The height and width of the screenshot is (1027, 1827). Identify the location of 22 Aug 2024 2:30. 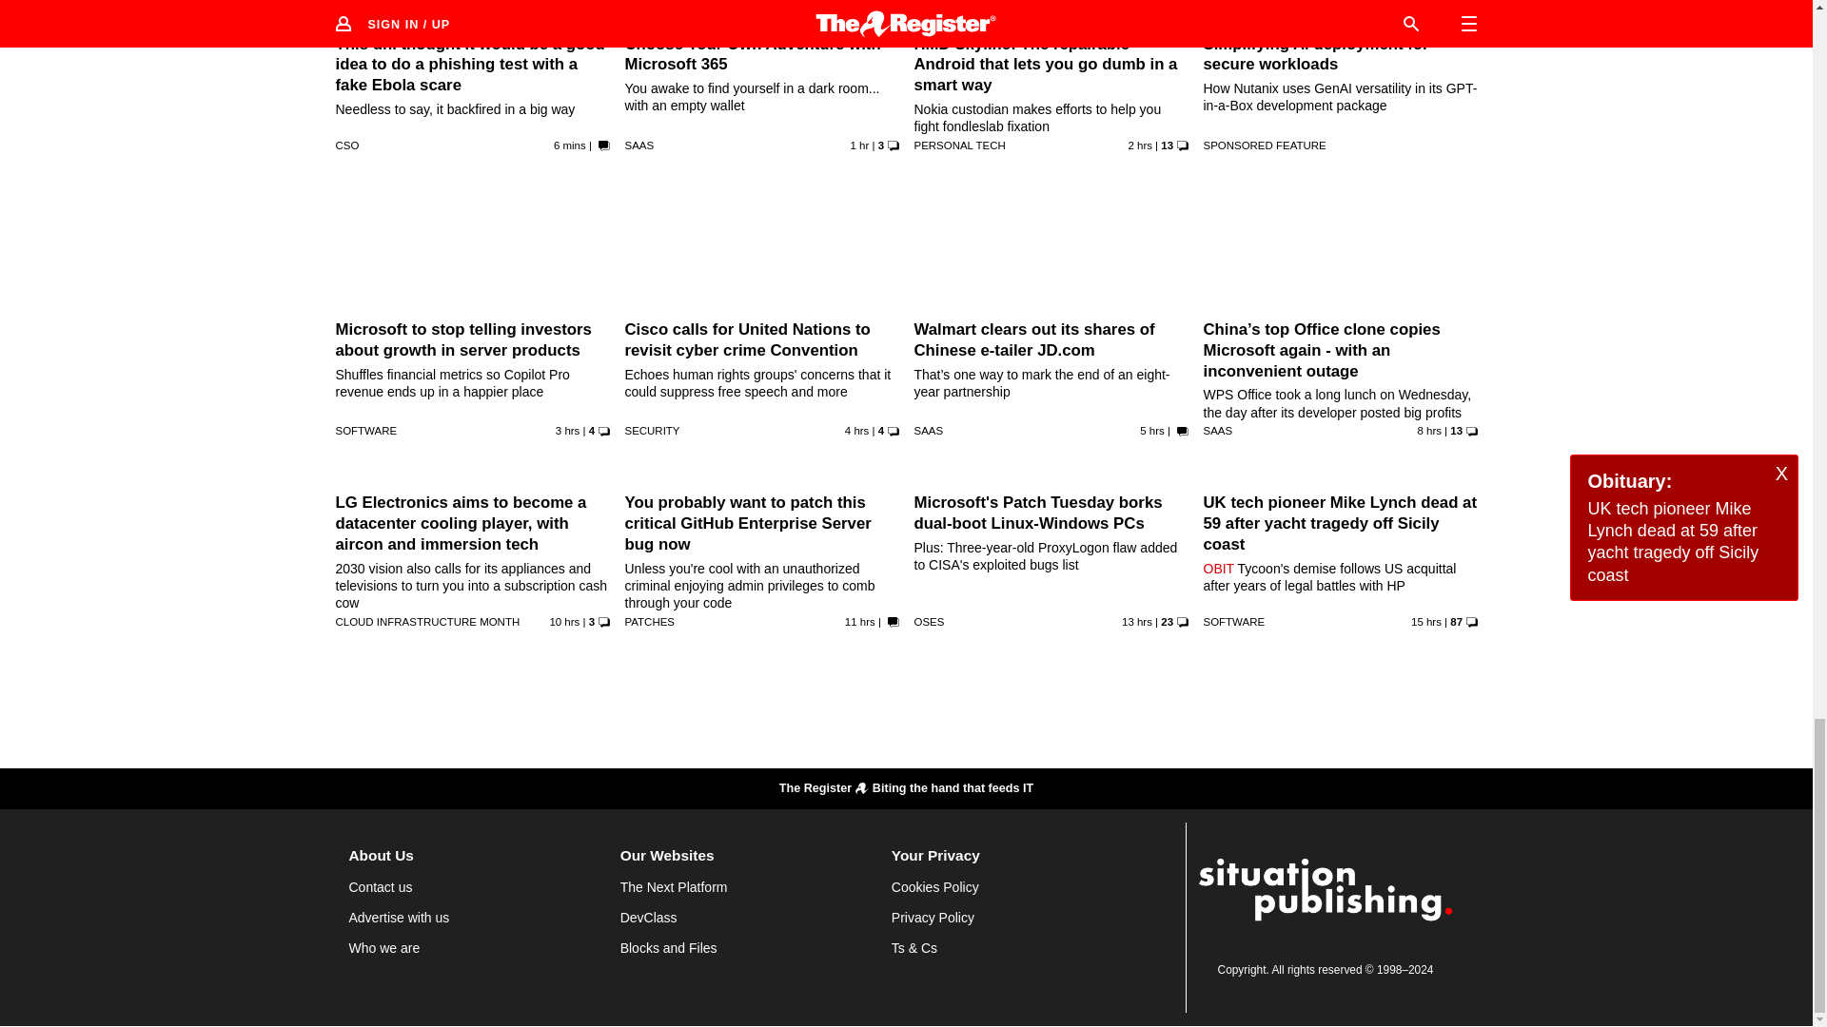
(1429, 431).